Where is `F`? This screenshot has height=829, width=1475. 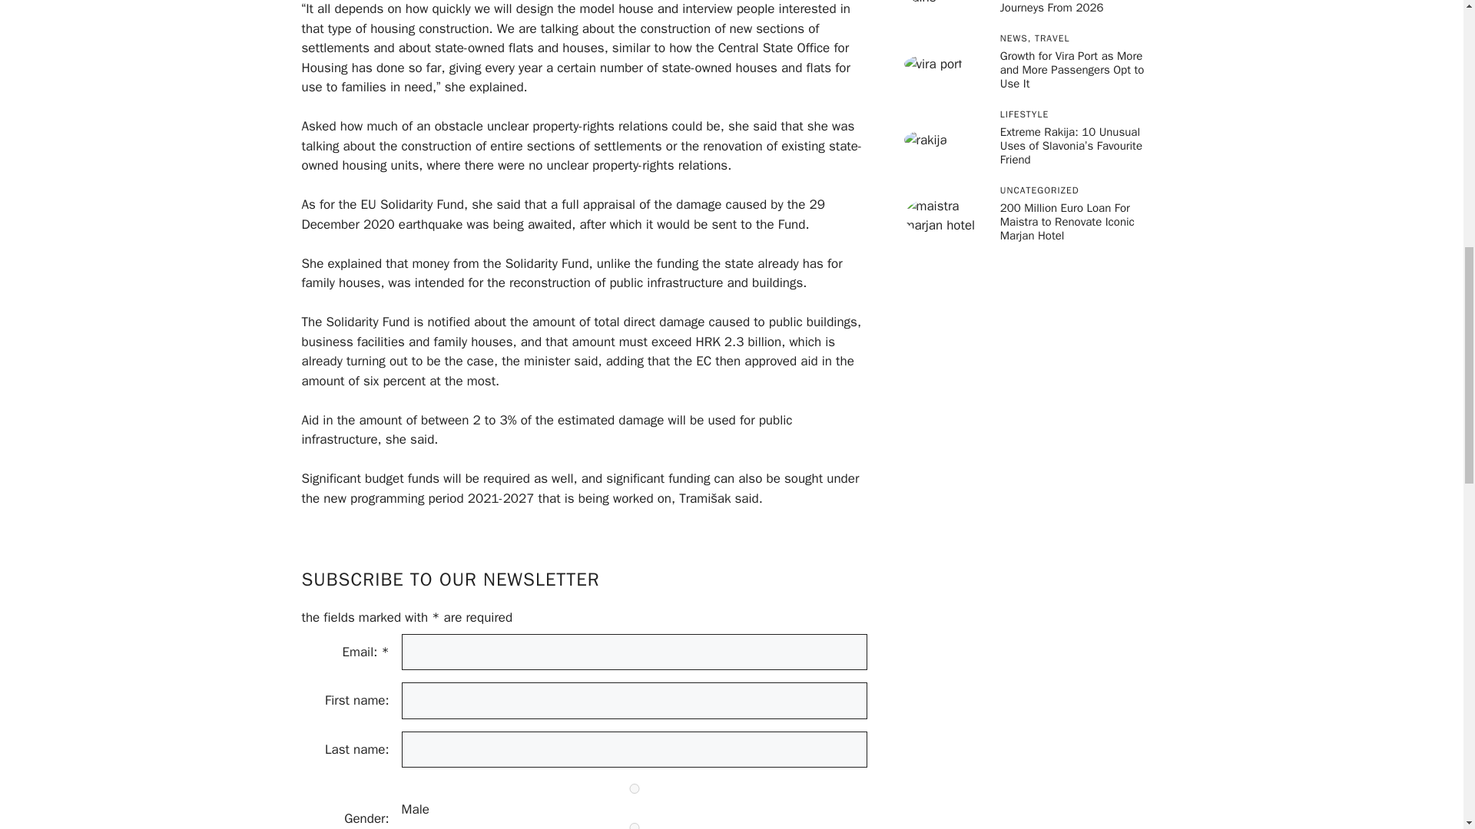 F is located at coordinates (634, 826).